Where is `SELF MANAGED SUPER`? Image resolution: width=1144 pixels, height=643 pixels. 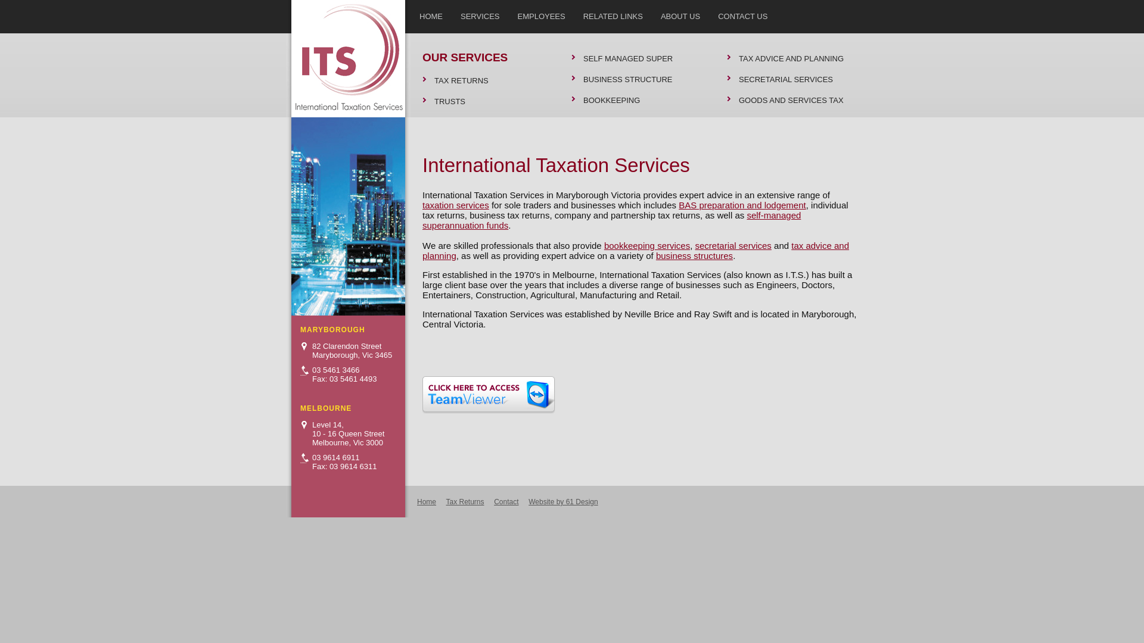
SELF MANAGED SUPER is located at coordinates (637, 58).